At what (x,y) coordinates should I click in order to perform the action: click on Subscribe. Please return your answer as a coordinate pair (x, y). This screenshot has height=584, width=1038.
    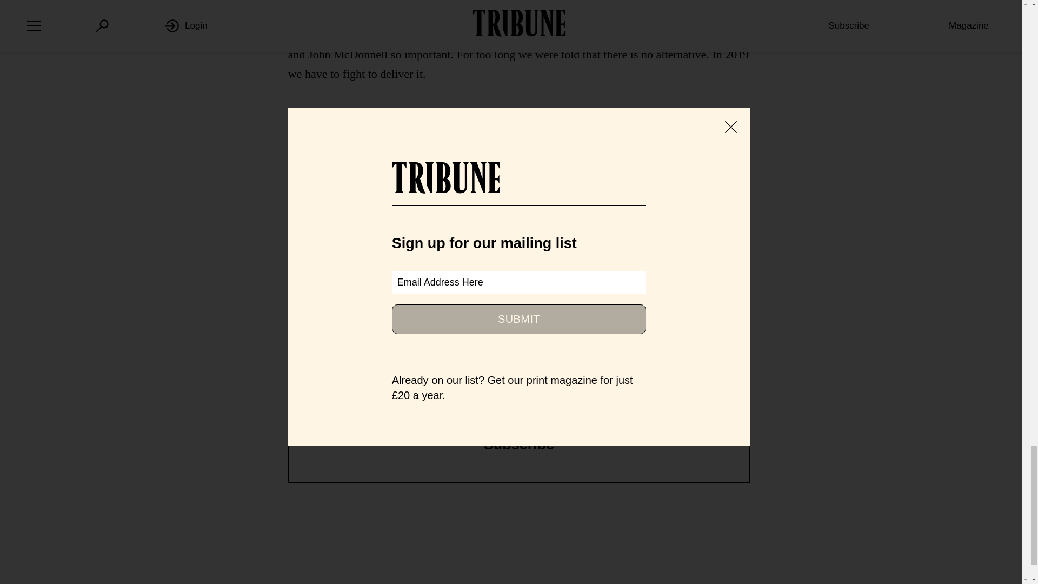
    Looking at the image, I should click on (519, 444).